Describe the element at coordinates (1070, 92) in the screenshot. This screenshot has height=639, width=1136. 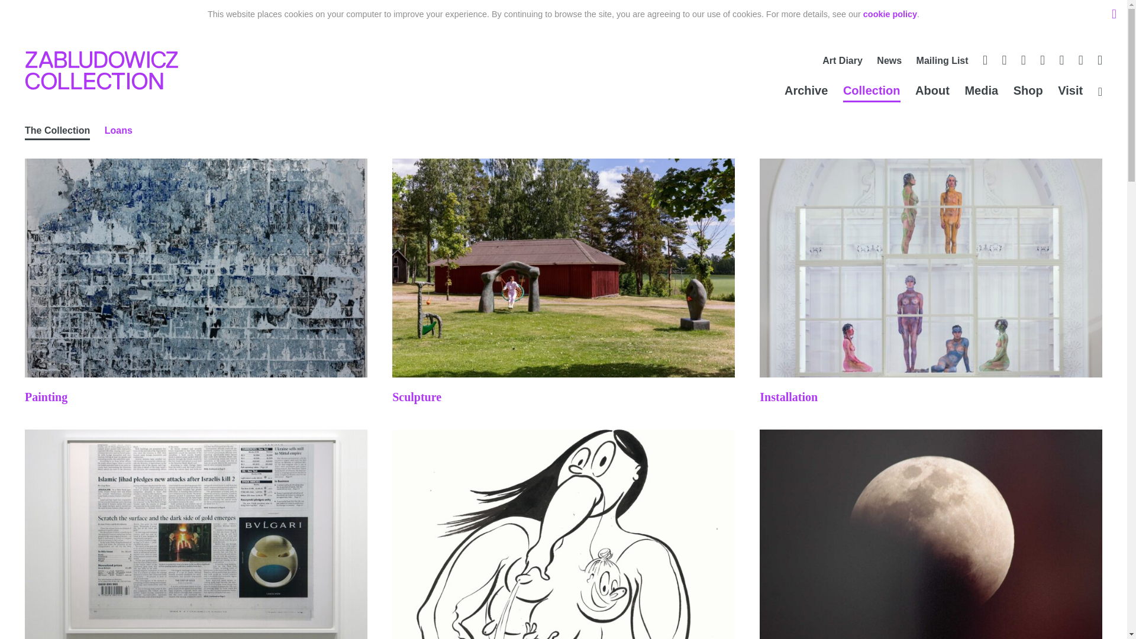
I see `Visit` at that location.